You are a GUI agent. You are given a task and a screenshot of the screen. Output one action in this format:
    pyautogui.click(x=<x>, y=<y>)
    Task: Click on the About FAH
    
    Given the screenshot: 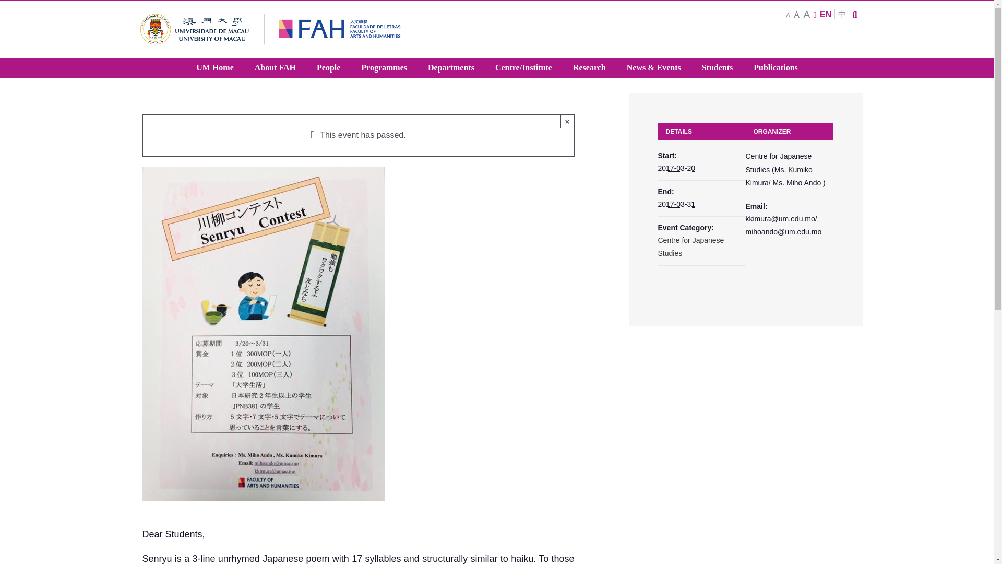 What is the action you would take?
    pyautogui.click(x=276, y=68)
    